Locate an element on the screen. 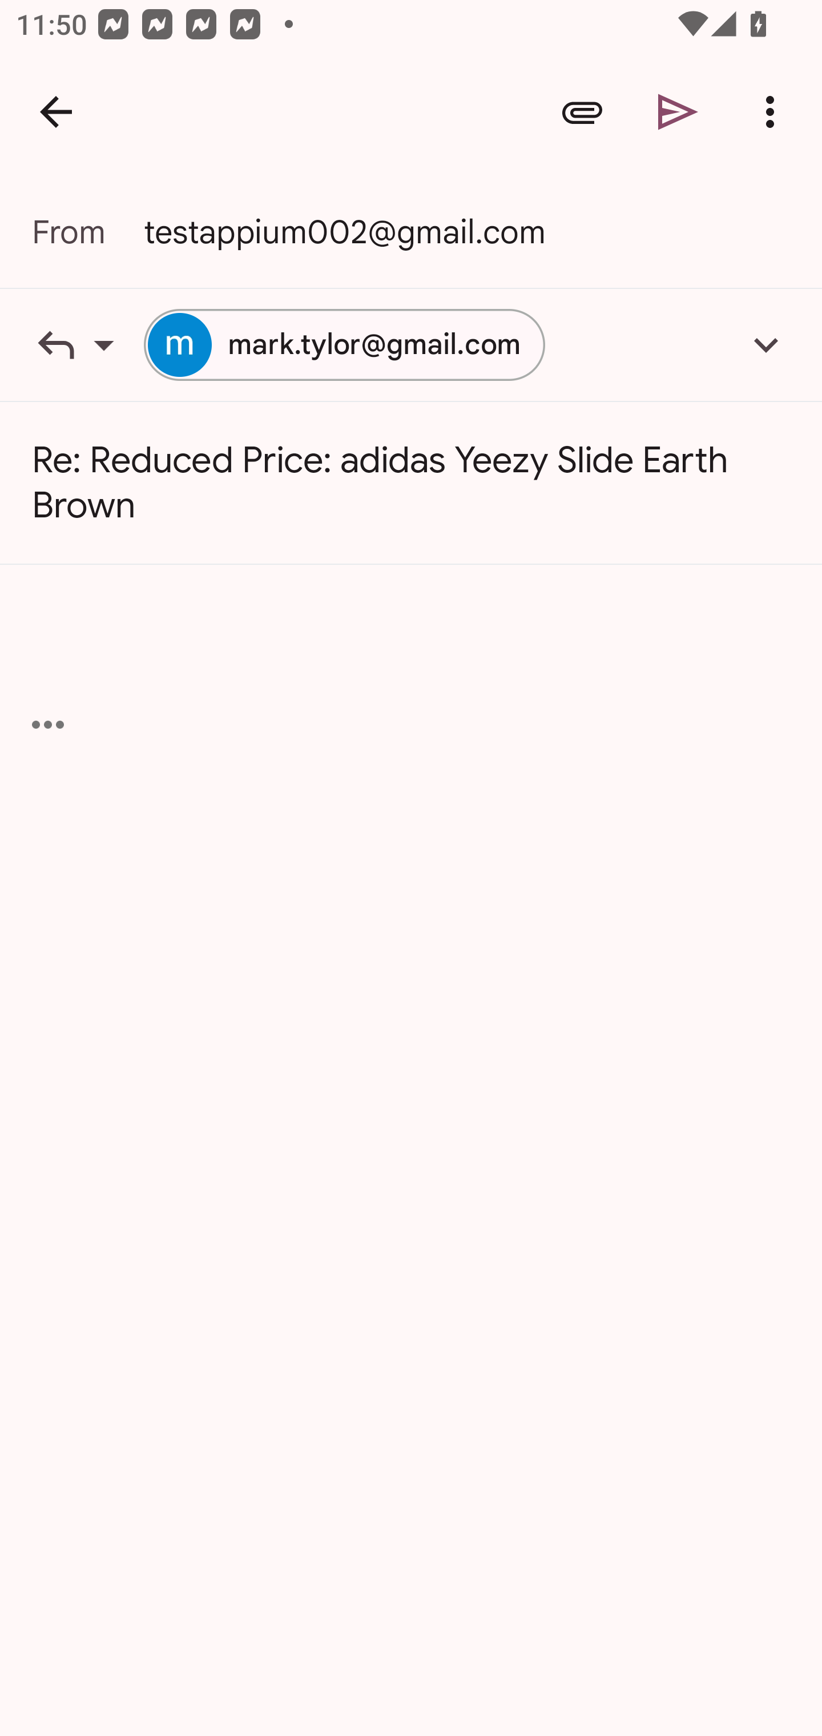  Attach file is located at coordinates (582, 112).